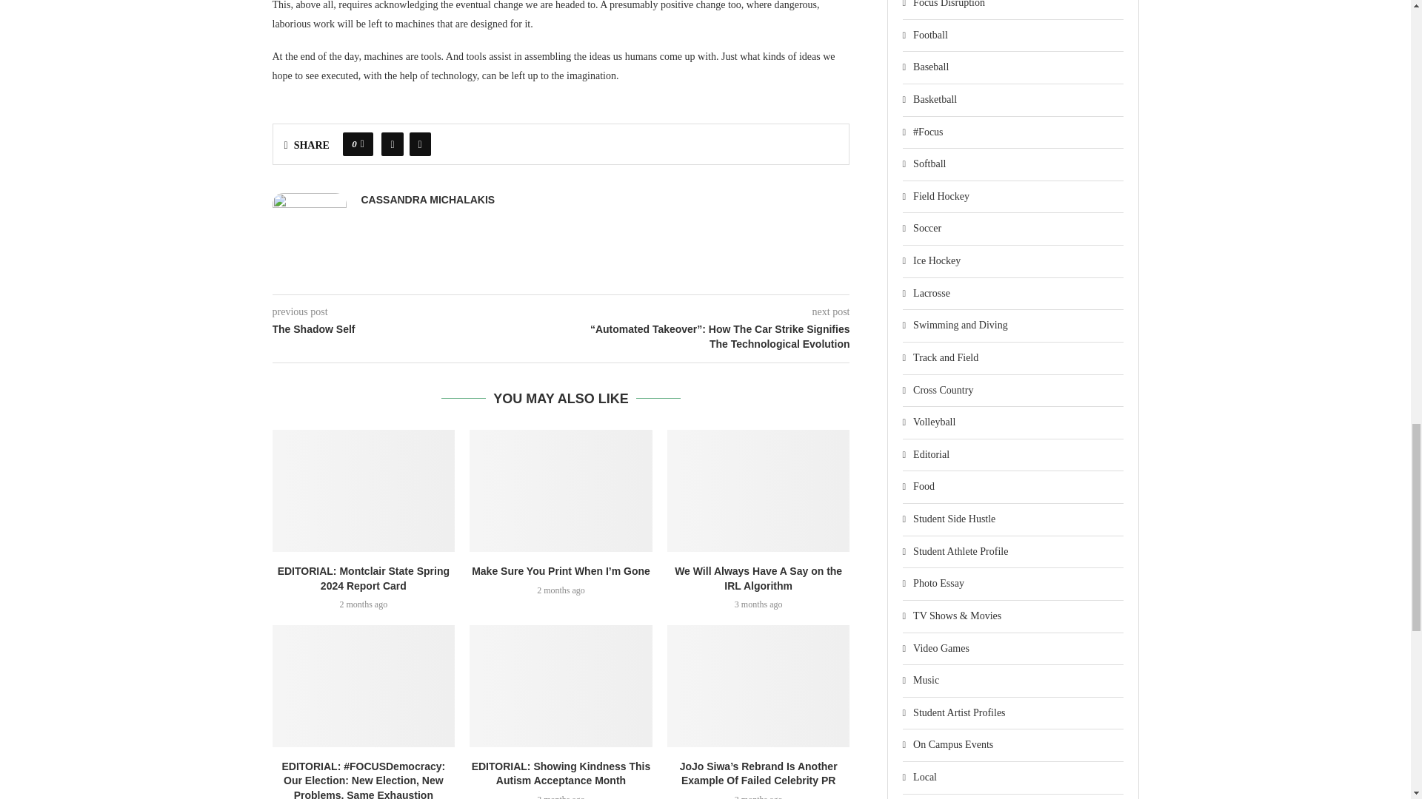 The image size is (1422, 799). What do you see at coordinates (758, 490) in the screenshot?
I see `We Will Always Have A Say on the IRL Algorithm` at bounding box center [758, 490].